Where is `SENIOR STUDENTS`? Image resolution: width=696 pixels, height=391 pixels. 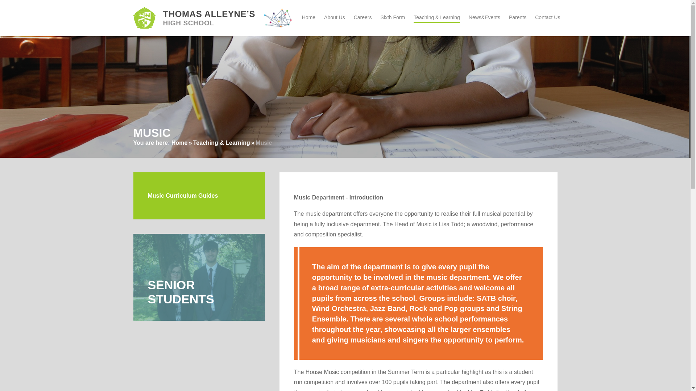 SENIOR STUDENTS is located at coordinates (199, 277).